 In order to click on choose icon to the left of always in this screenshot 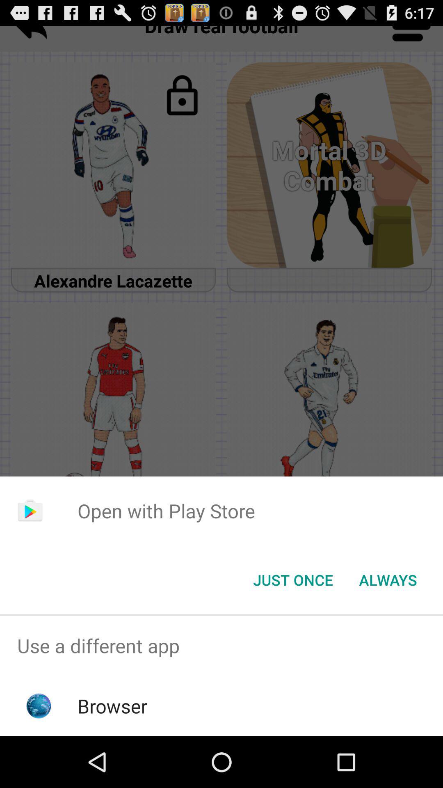, I will do `click(293, 580)`.